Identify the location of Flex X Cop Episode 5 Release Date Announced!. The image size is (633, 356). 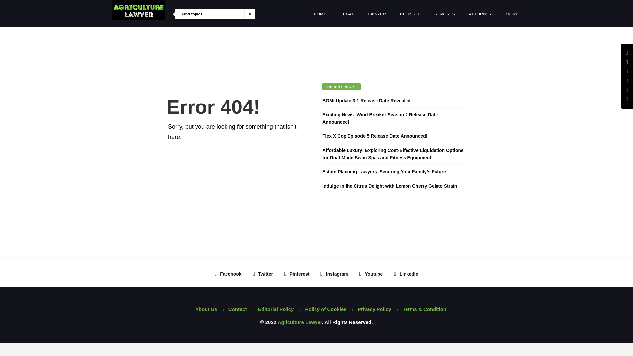
(375, 136).